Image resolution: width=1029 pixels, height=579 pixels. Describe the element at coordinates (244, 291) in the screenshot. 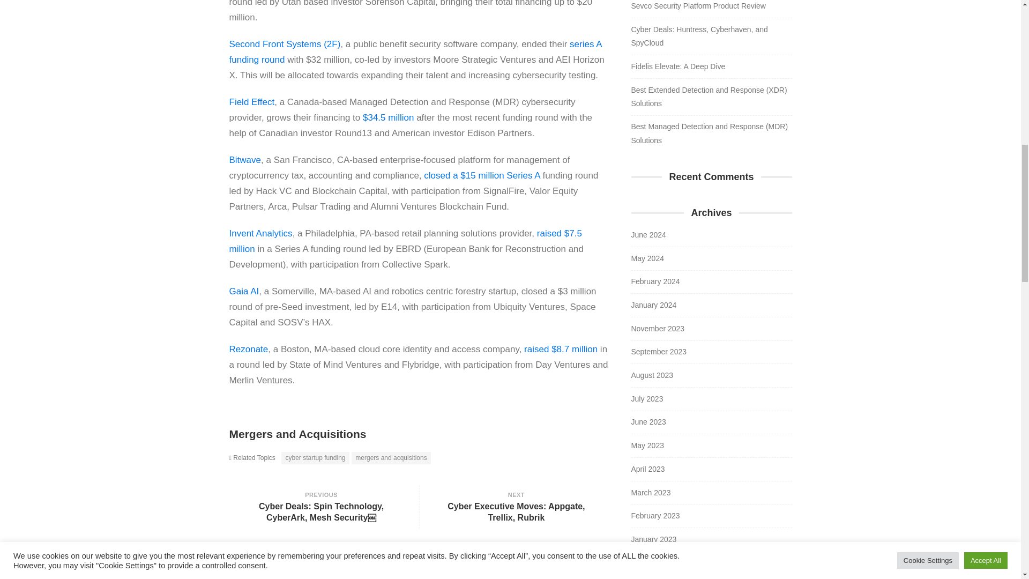

I see `Gaia AI` at that location.